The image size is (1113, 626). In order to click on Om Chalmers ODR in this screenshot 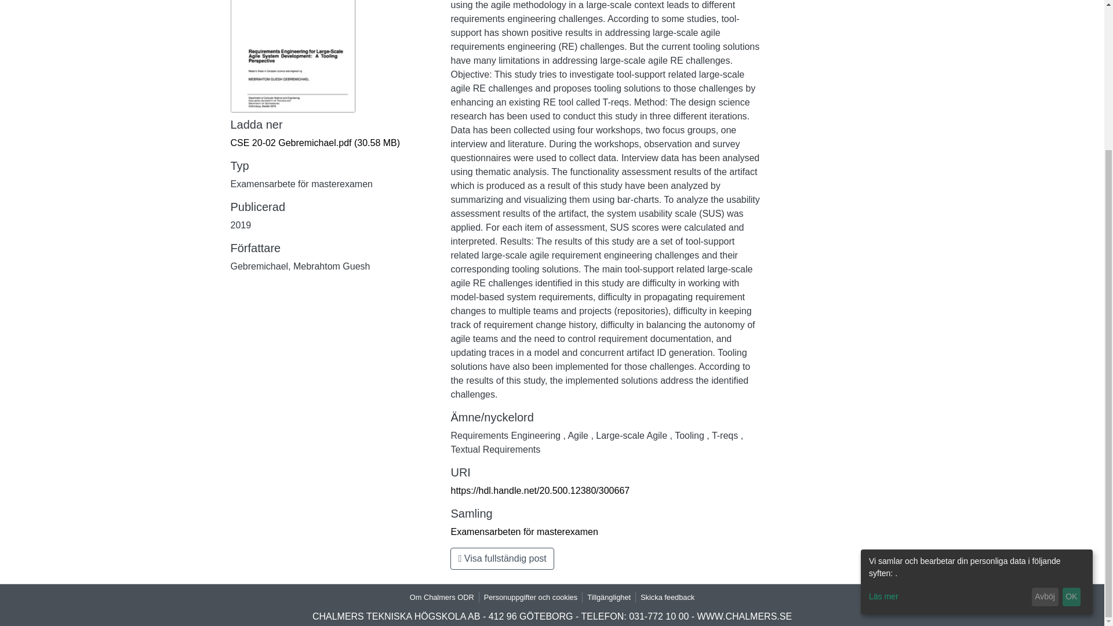, I will do `click(442, 597)`.